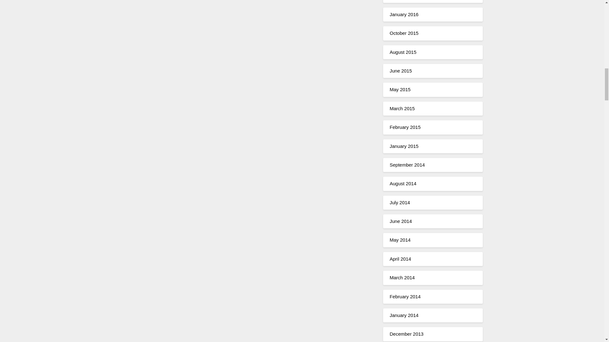 The width and height of the screenshot is (609, 342). Describe the element at coordinates (402, 108) in the screenshot. I see `March 2015` at that location.